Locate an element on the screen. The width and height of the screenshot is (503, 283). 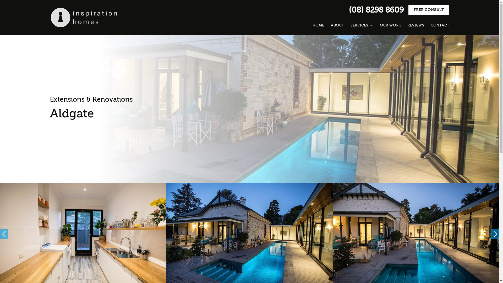
REVIEWS is located at coordinates (415, 25).